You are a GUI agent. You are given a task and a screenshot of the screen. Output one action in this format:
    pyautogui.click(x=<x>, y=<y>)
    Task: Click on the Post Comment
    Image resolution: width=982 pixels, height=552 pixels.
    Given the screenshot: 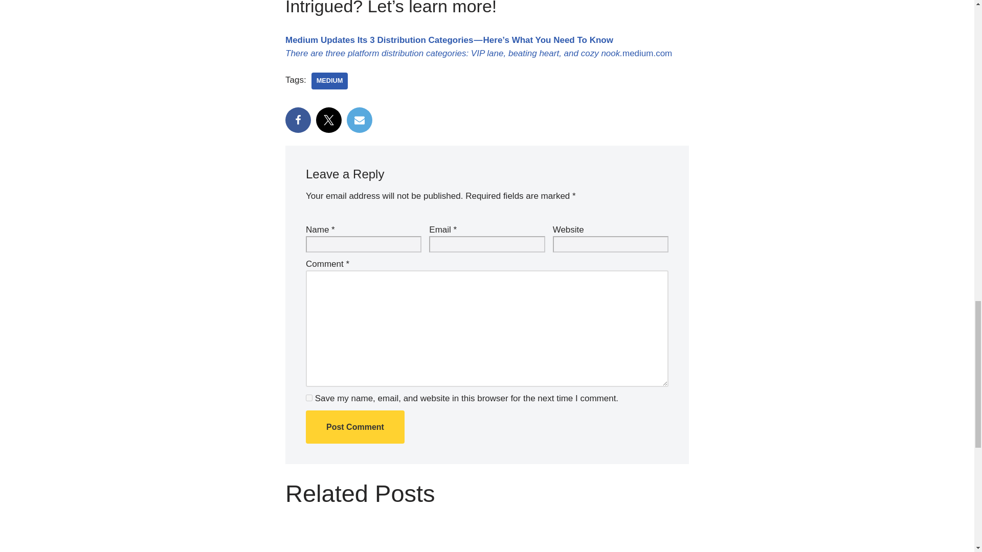 What is the action you would take?
    pyautogui.click(x=355, y=427)
    